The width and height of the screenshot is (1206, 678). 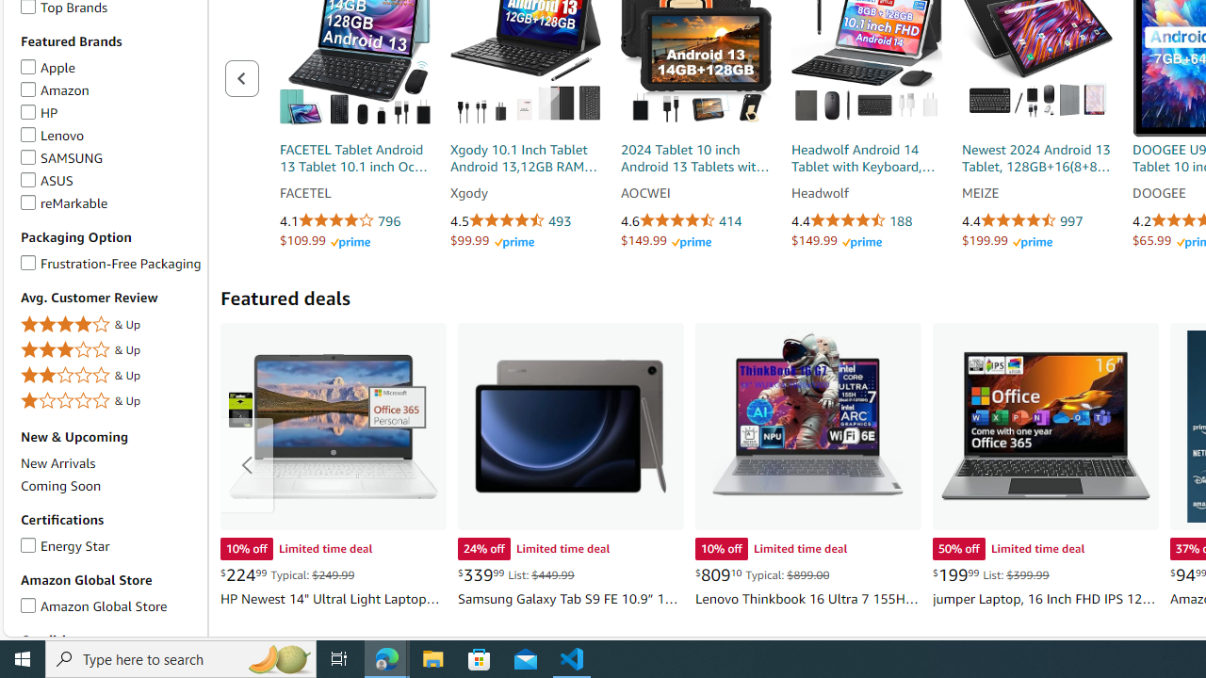 I want to click on 3 Stars & Up, so click(x=110, y=350).